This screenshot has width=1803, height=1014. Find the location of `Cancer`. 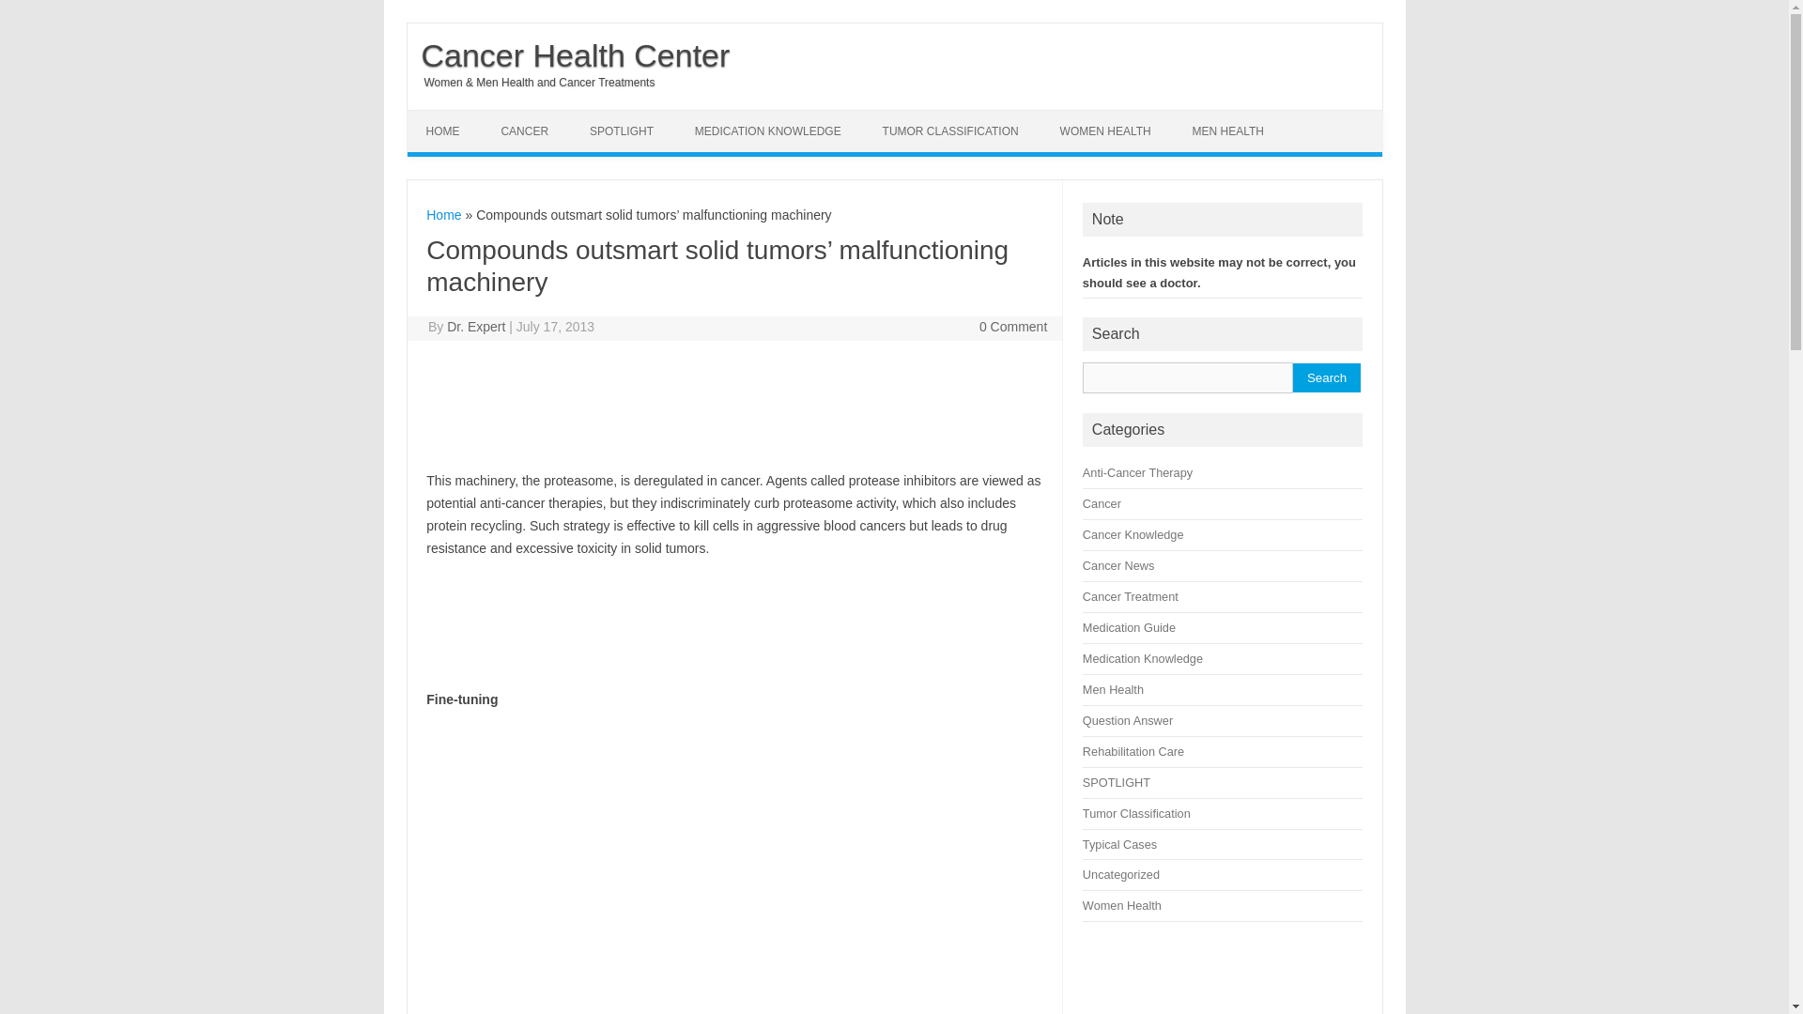

Cancer is located at coordinates (1102, 503).